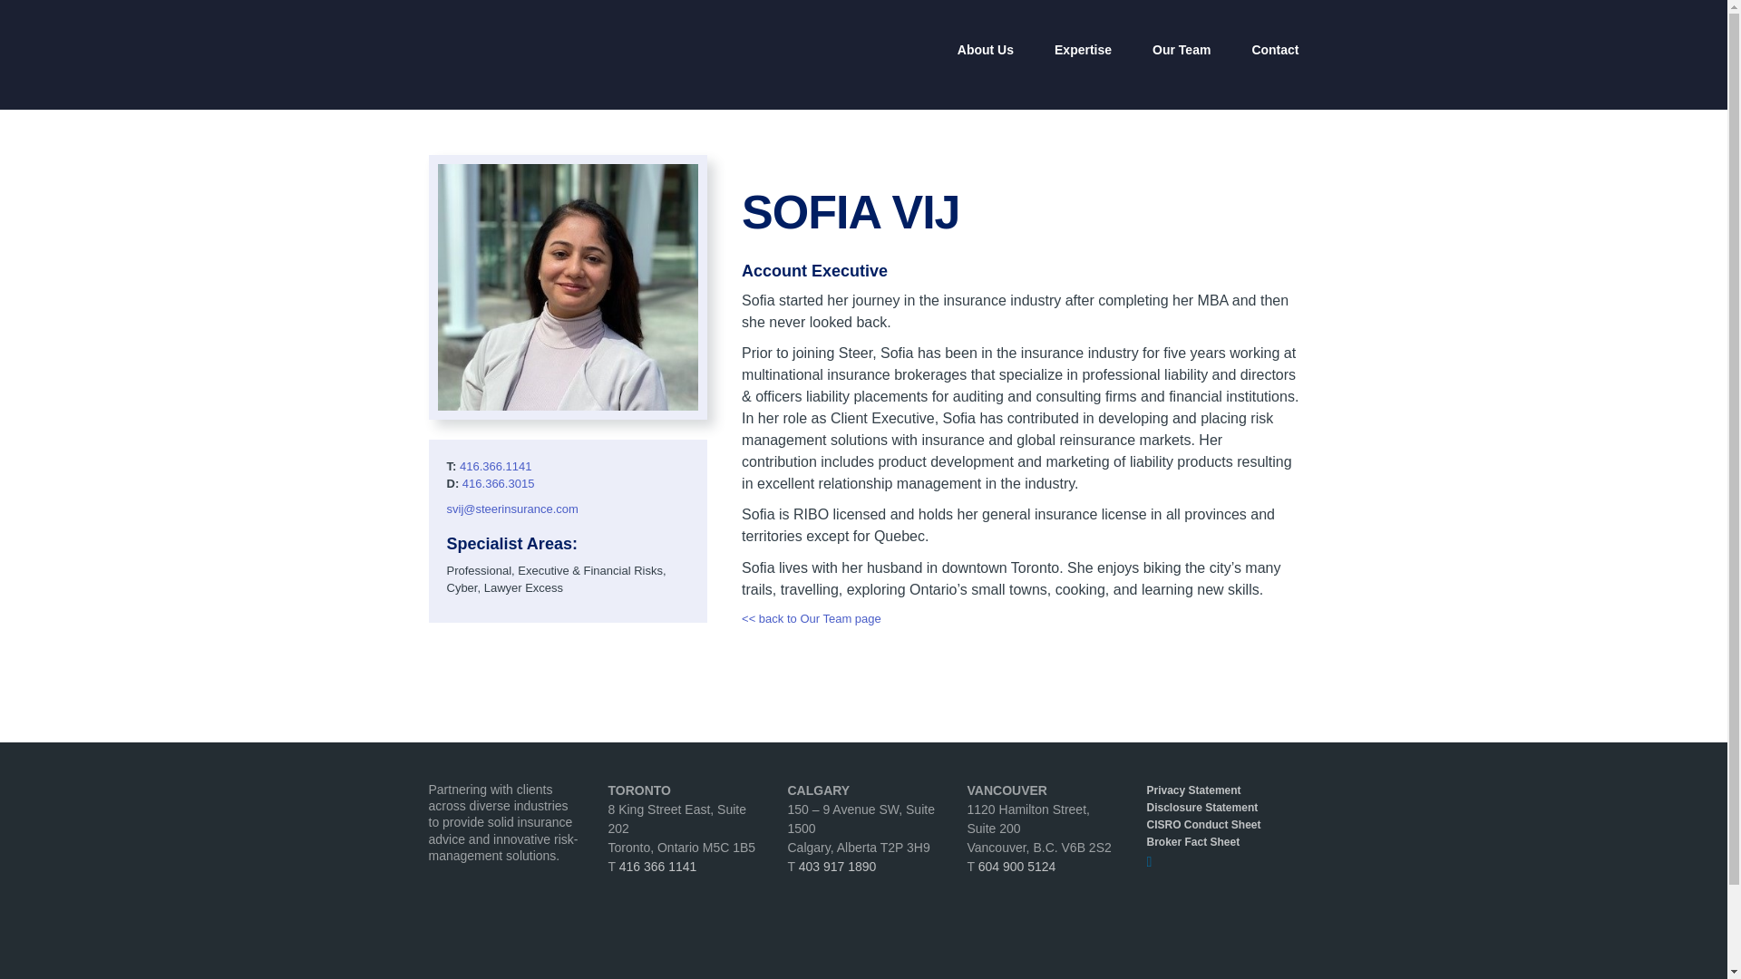 This screenshot has height=979, width=1741. Describe the element at coordinates (495, 466) in the screenshot. I see `416.366.1141` at that location.